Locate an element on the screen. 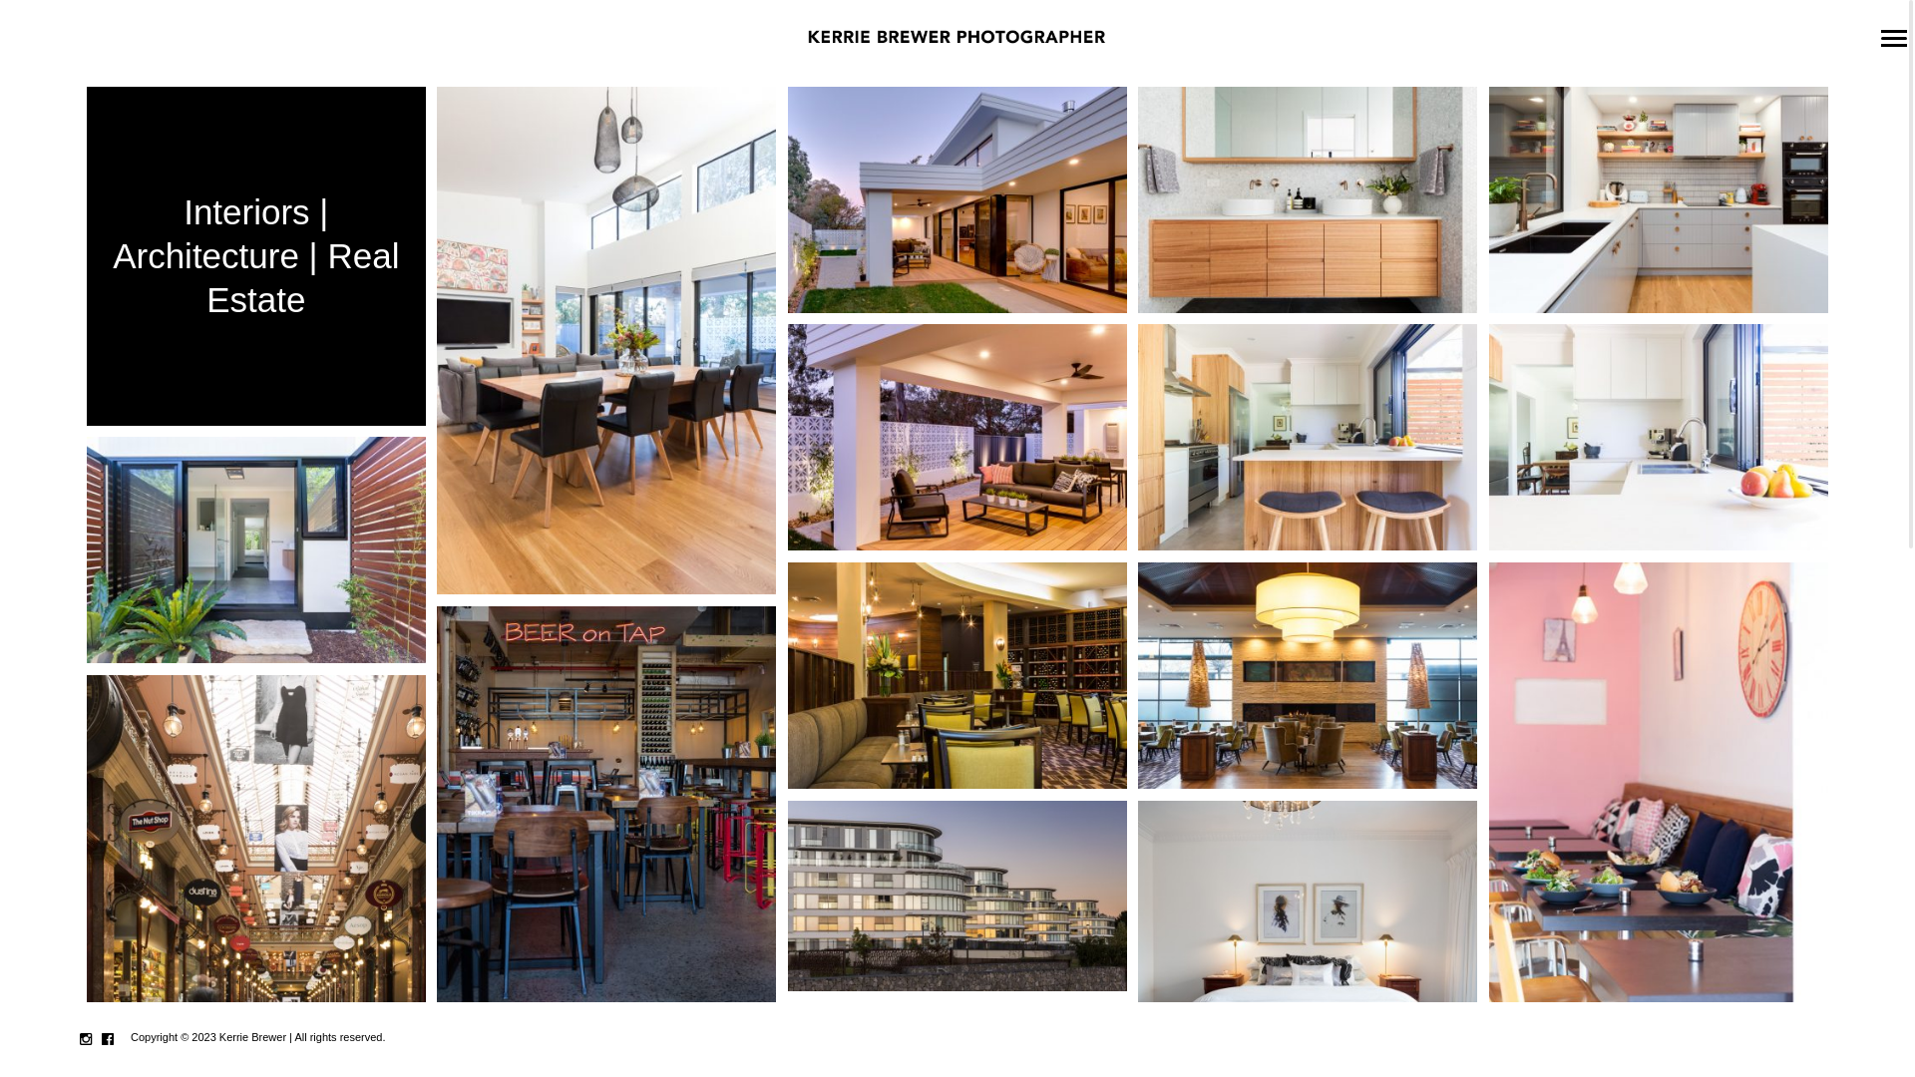  Interiors | Architecture | Real Estate is located at coordinates (256, 256).